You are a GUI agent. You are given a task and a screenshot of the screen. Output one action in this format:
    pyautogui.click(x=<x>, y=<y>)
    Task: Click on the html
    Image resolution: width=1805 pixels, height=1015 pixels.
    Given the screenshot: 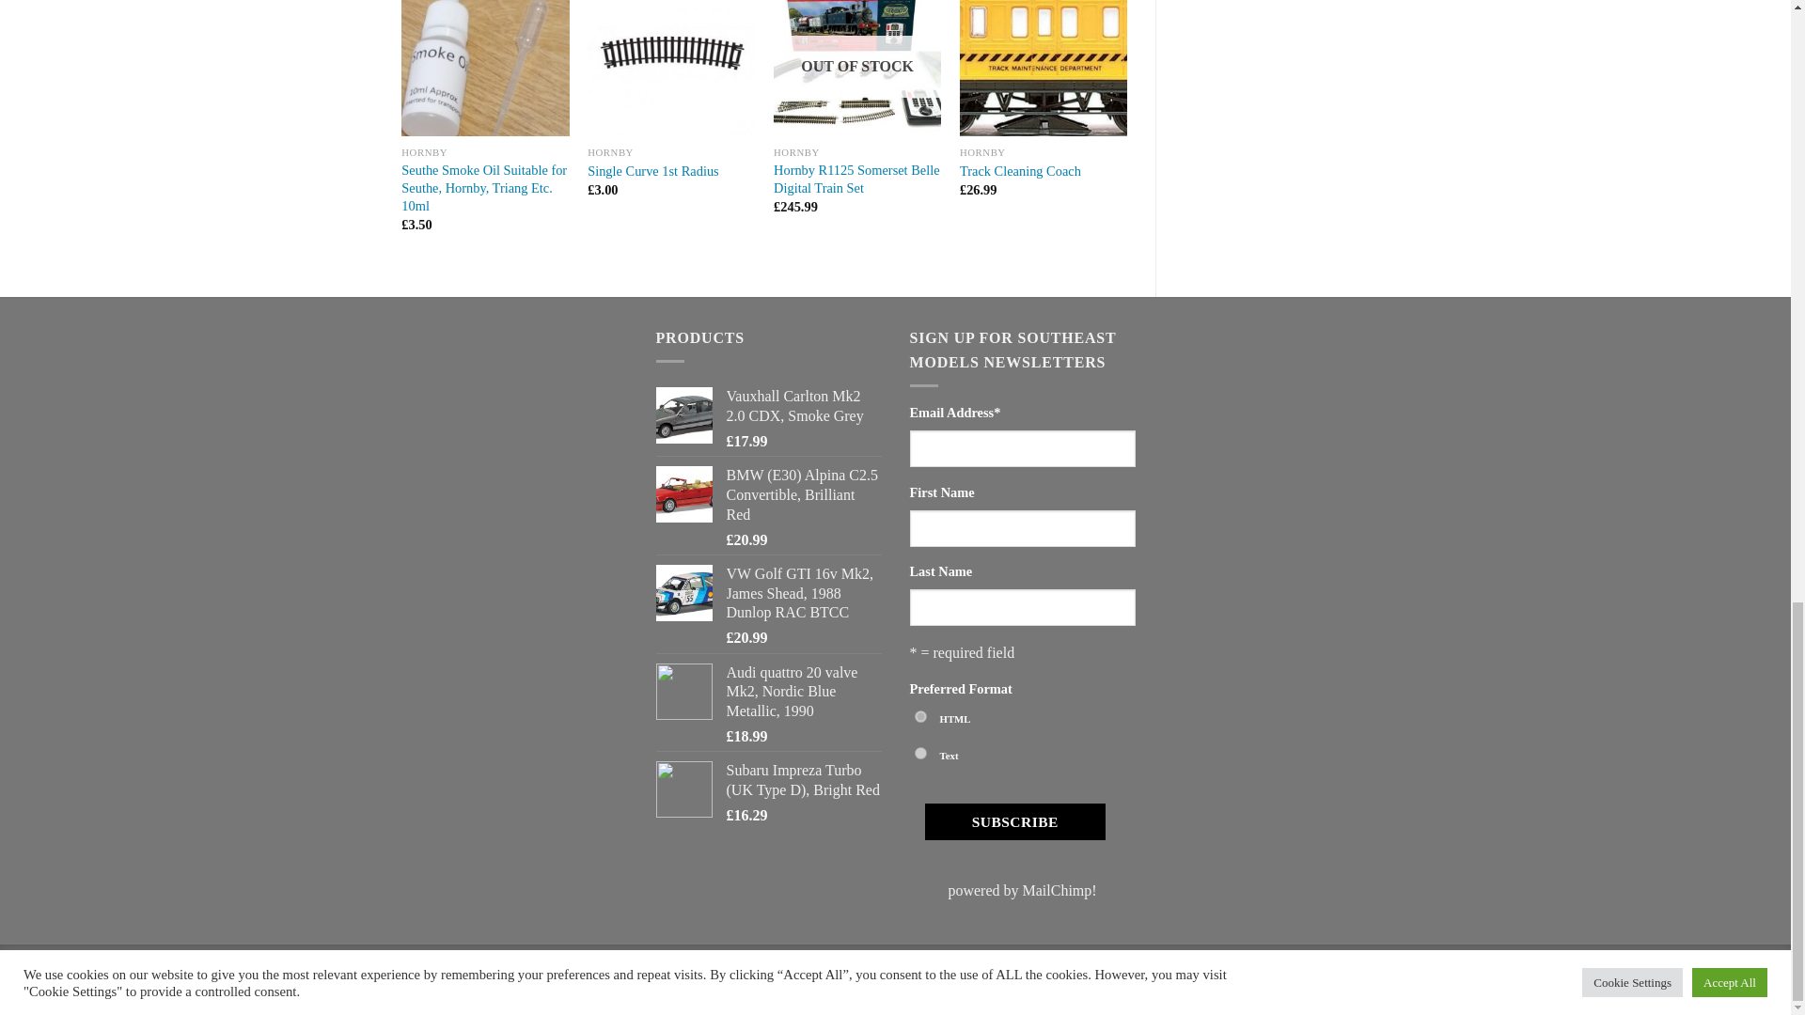 What is the action you would take?
    pyautogui.click(x=919, y=716)
    